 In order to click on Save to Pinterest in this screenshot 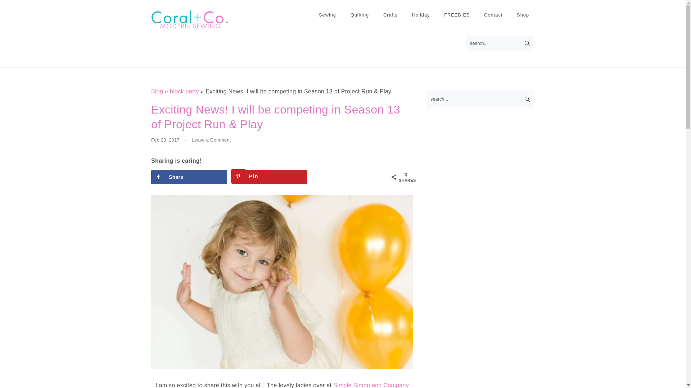, I will do `click(269, 177)`.